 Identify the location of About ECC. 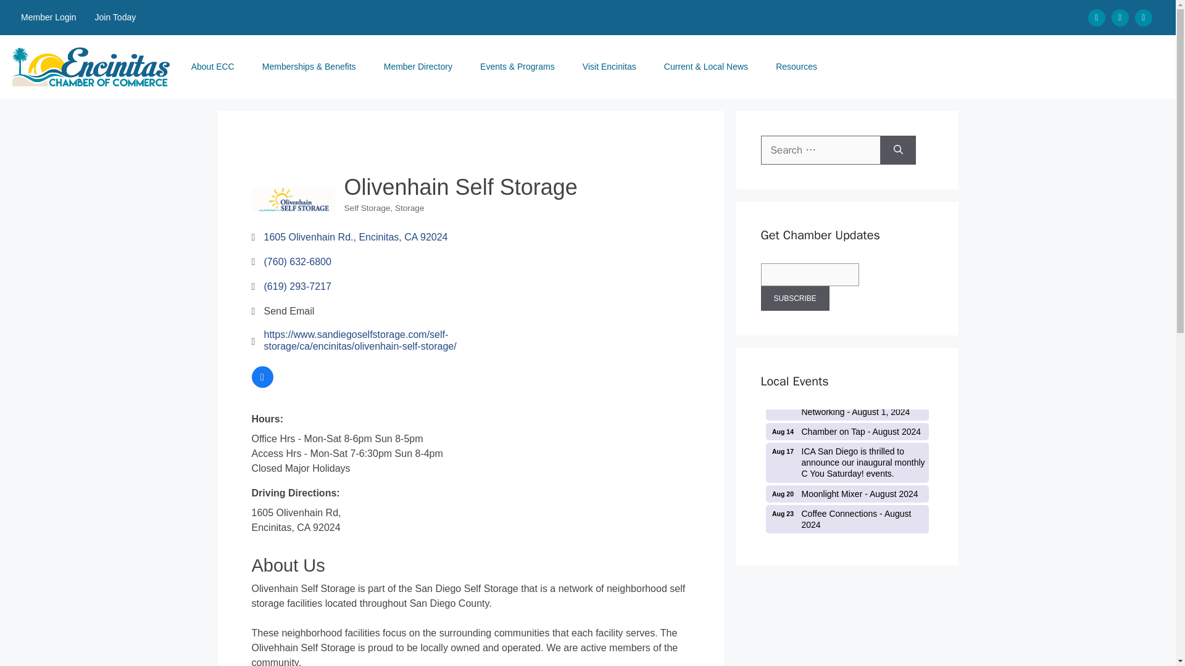
(847, 406).